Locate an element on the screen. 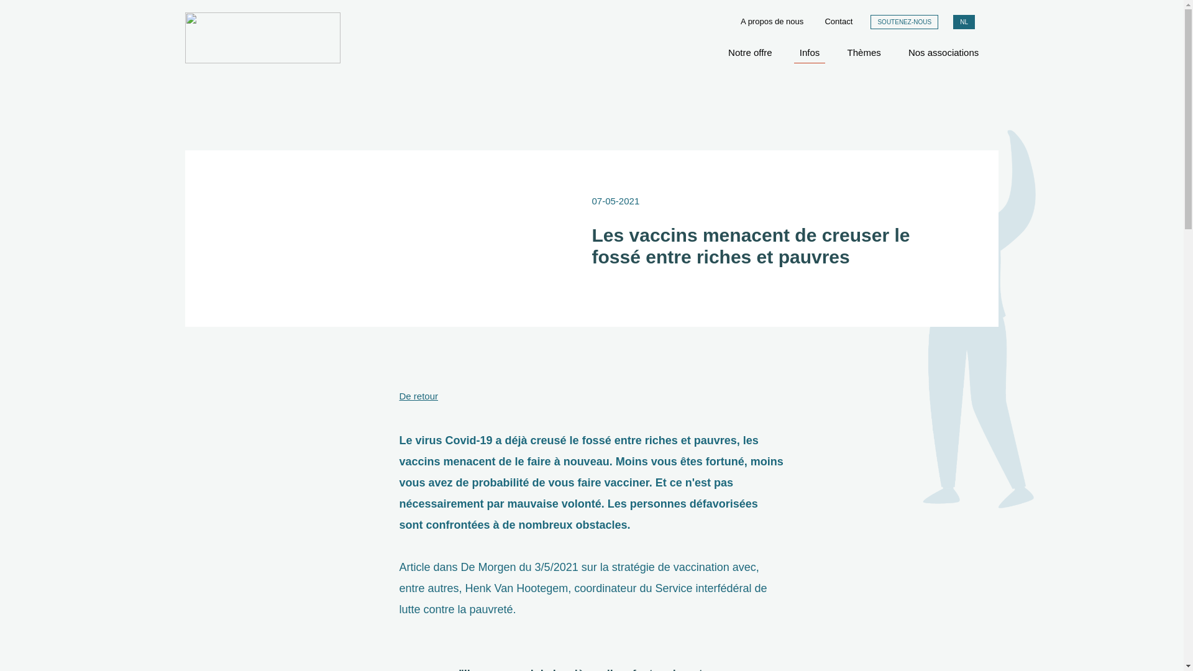  Nos associations is located at coordinates (943, 53).